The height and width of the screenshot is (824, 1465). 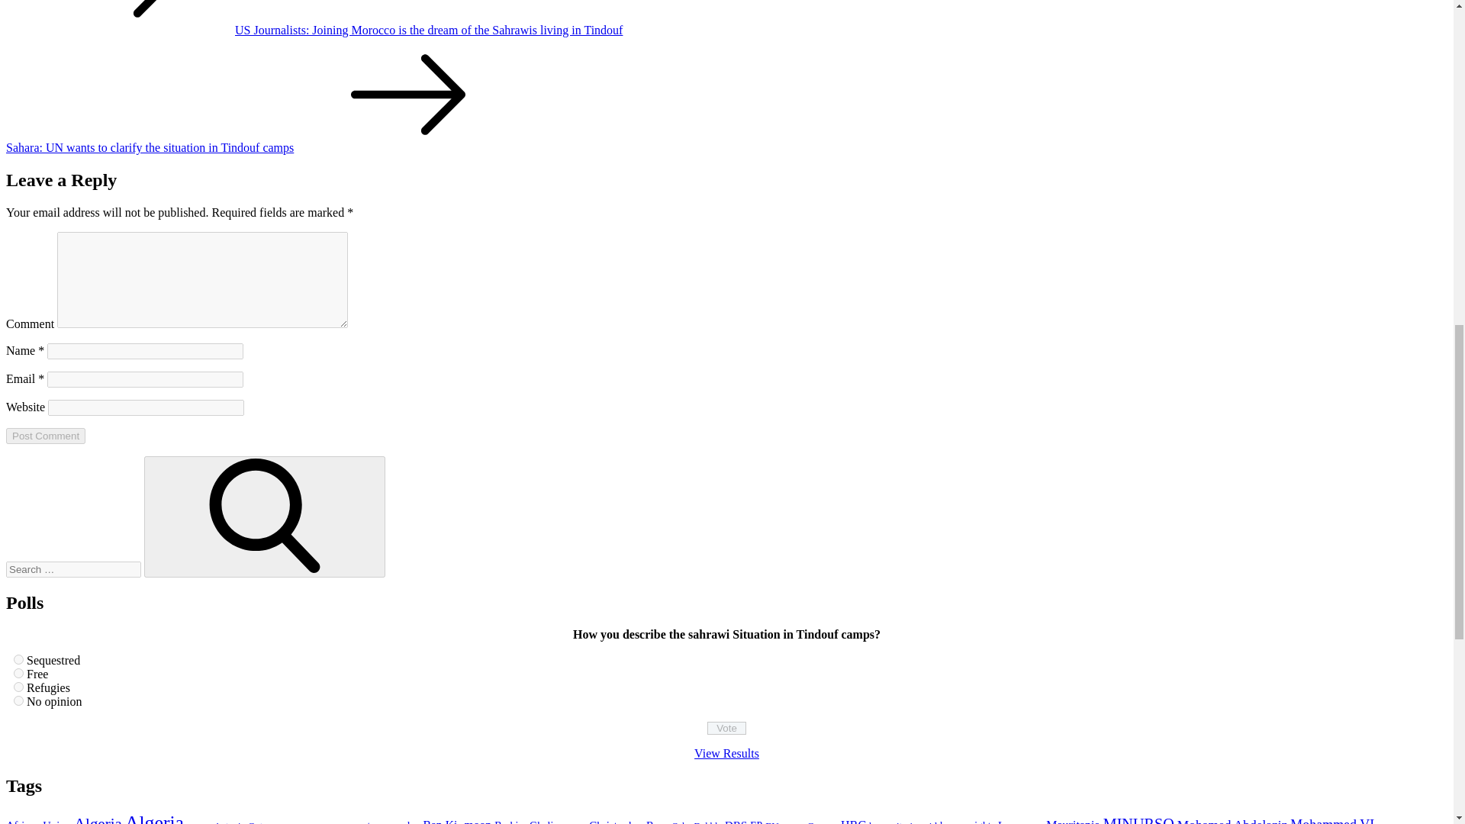 What do you see at coordinates (726, 752) in the screenshot?
I see `View Results` at bounding box center [726, 752].